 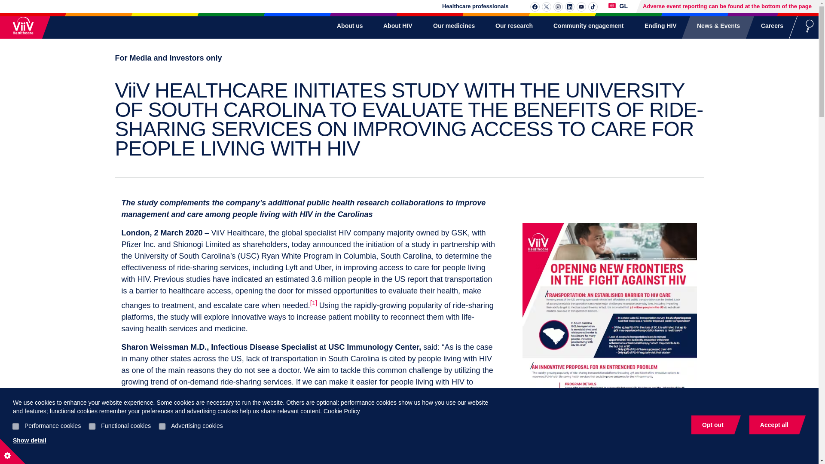 I want to click on TikTok, so click(x=593, y=7).